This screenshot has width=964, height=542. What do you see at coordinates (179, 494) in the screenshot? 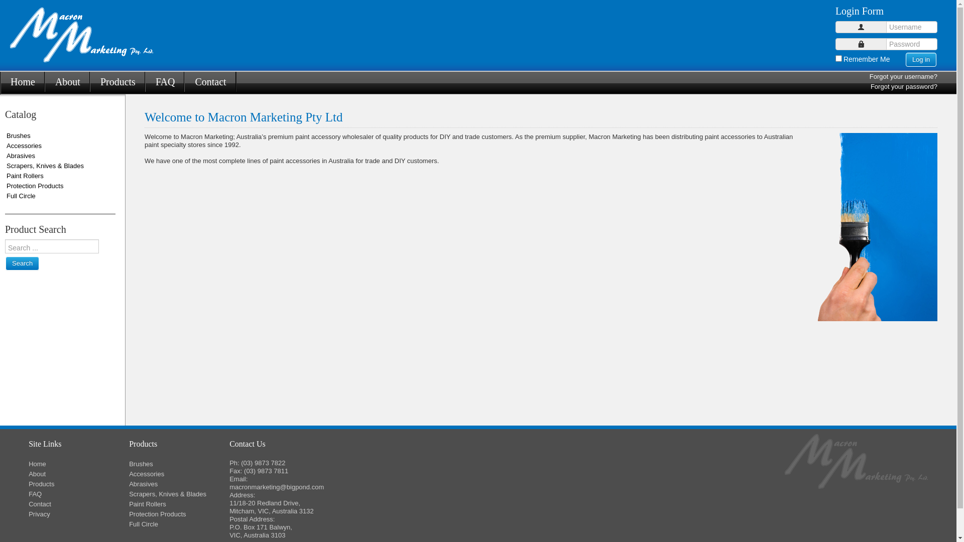
I see `Scrapers, Knives & Blades` at bounding box center [179, 494].